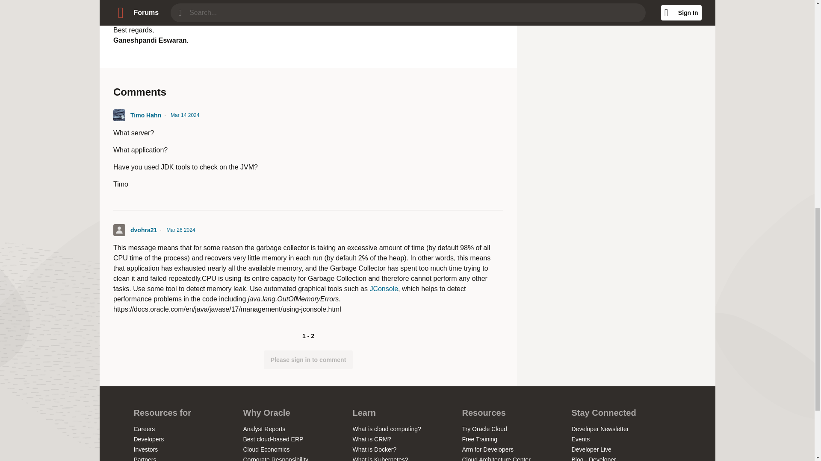 Image resolution: width=821 pixels, height=461 pixels. I want to click on Investors, so click(145, 449).